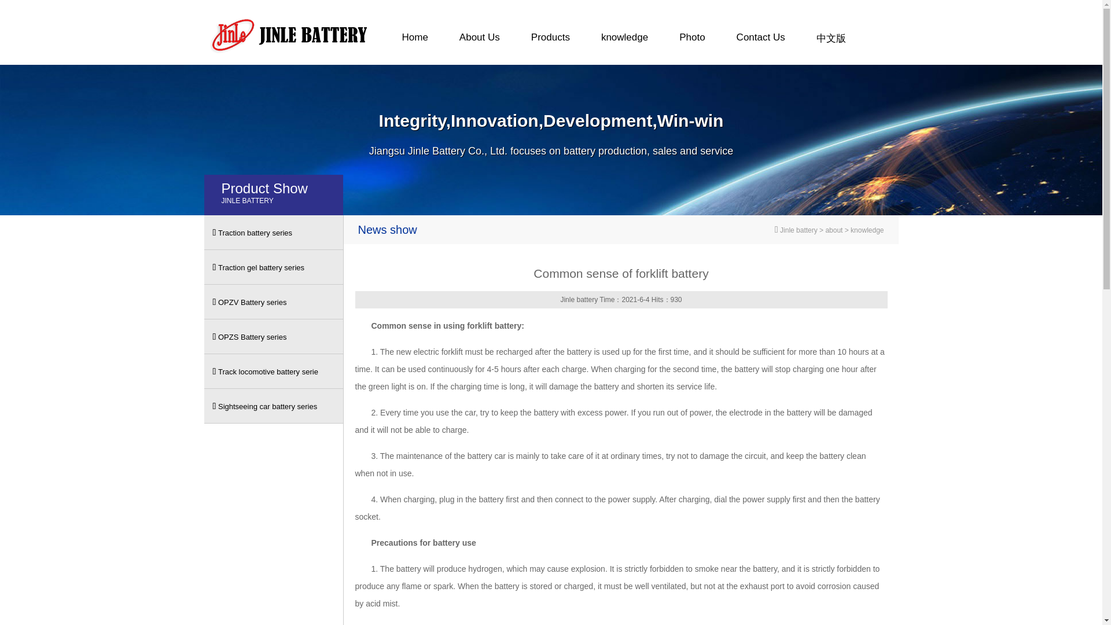 The width and height of the screenshot is (1111, 625). I want to click on About Us, so click(479, 39).